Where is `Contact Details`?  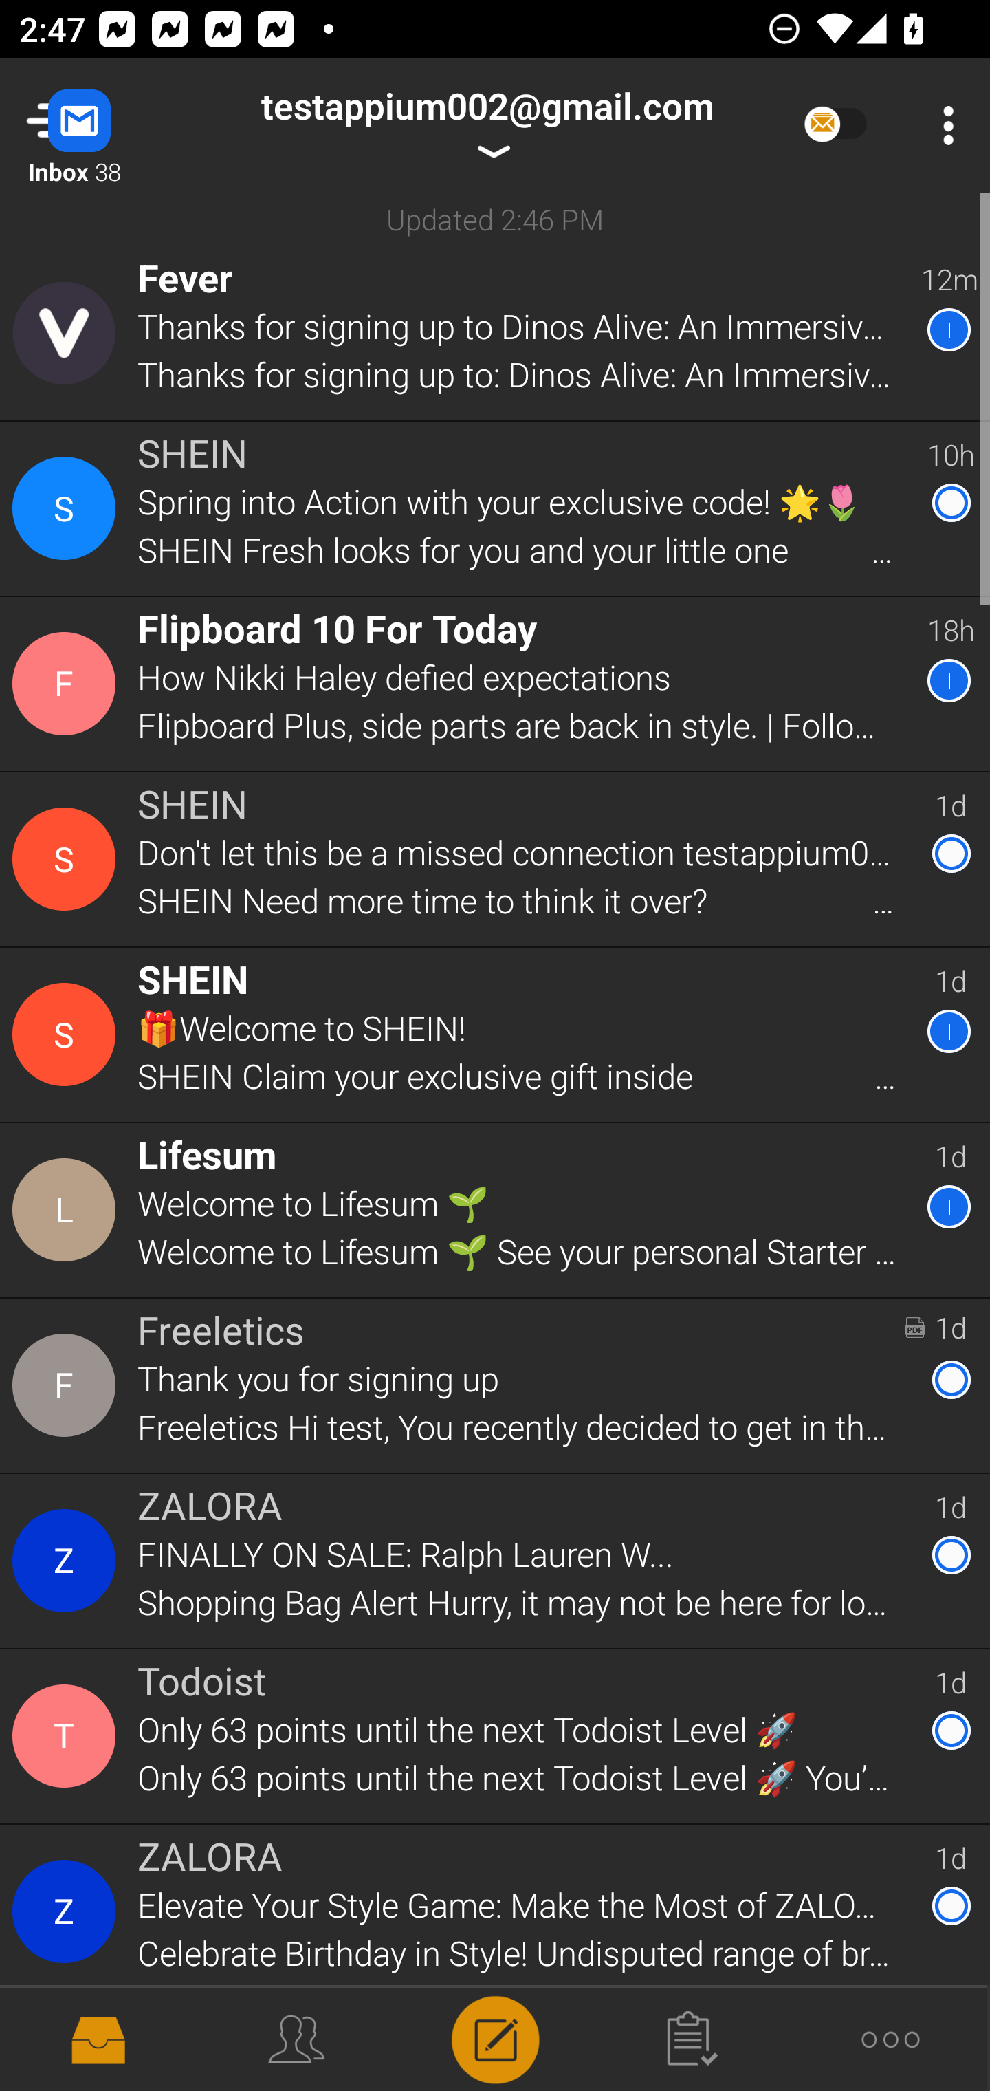 Contact Details is located at coordinates (67, 509).